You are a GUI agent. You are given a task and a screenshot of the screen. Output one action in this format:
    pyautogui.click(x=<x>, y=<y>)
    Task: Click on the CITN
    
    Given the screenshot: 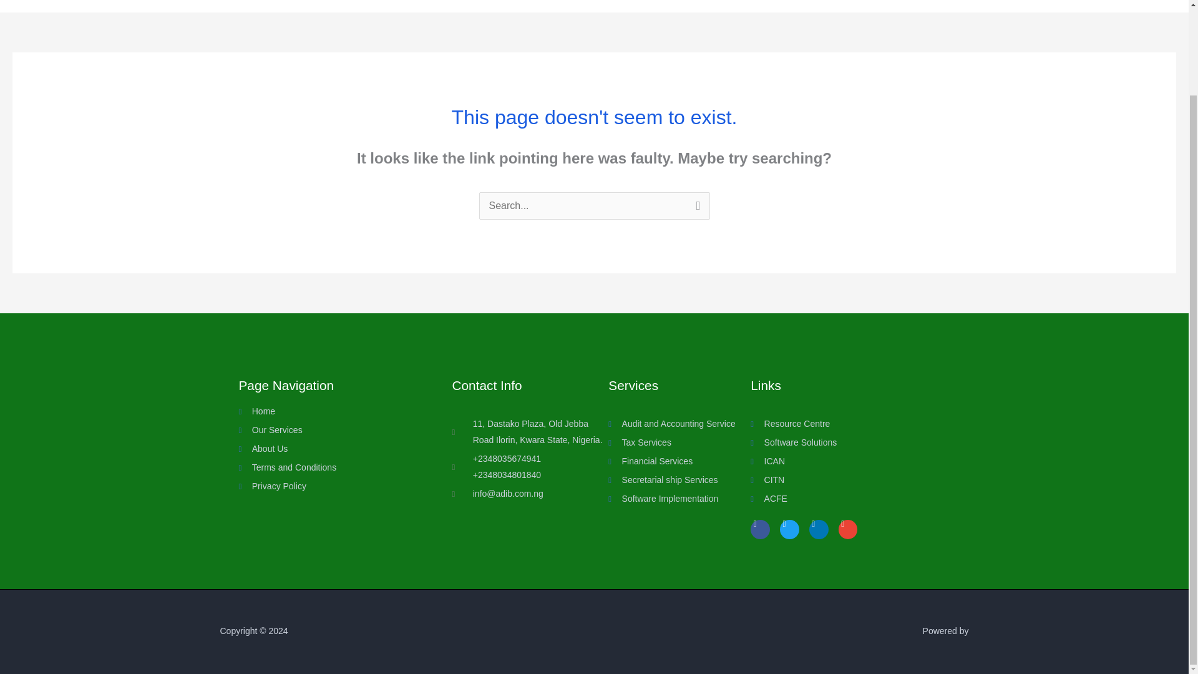 What is the action you would take?
    pyautogui.click(x=842, y=481)
    